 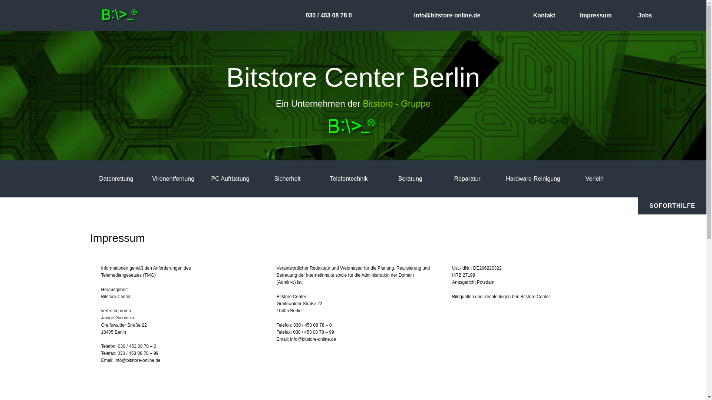 I want to click on Datenrettung, so click(x=116, y=179).